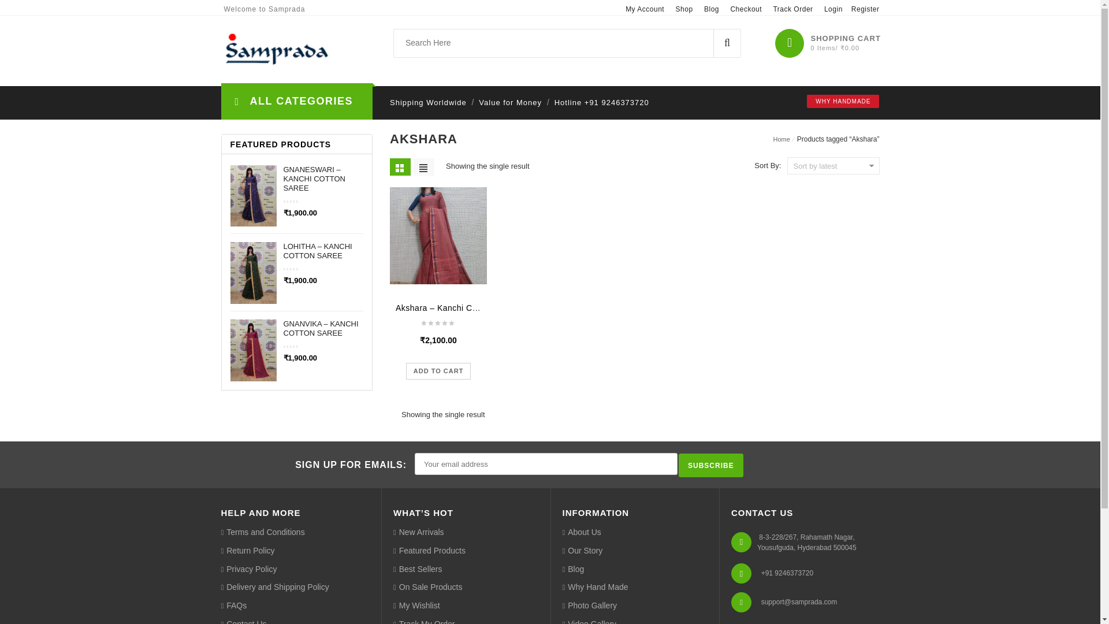  Describe the element at coordinates (833, 9) in the screenshot. I see `Login` at that location.